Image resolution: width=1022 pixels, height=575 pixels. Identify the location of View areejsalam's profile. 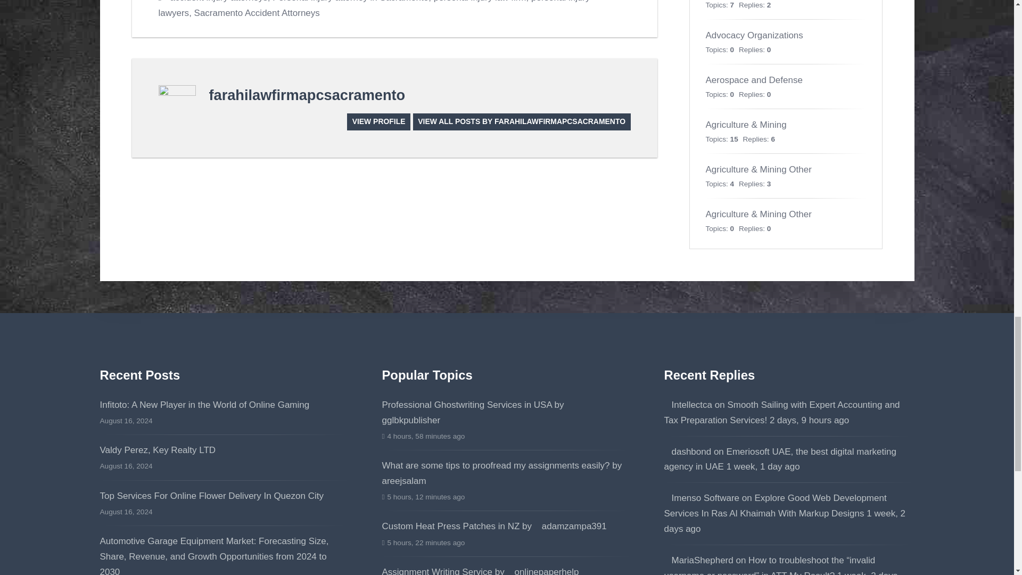
(507, 473).